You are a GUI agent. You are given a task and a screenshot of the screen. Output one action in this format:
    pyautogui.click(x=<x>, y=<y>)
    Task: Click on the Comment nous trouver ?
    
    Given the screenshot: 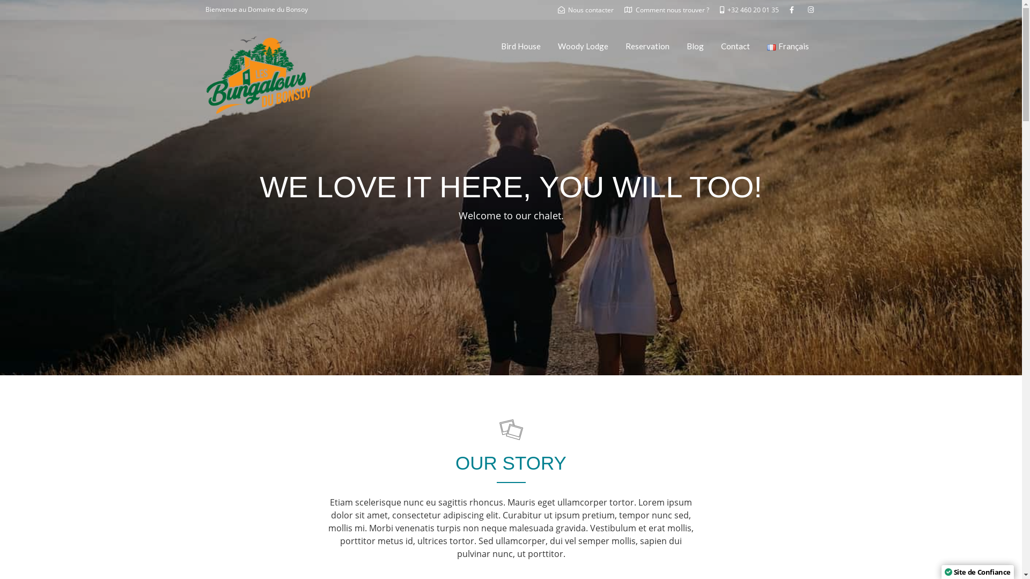 What is the action you would take?
    pyautogui.click(x=667, y=10)
    